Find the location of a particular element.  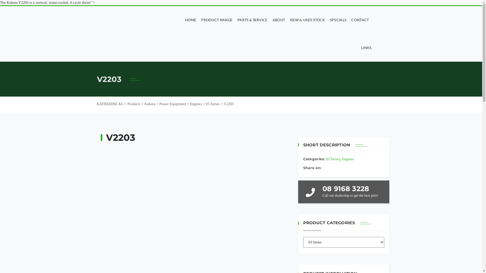

KATHERINE AG is located at coordinates (130, 34).